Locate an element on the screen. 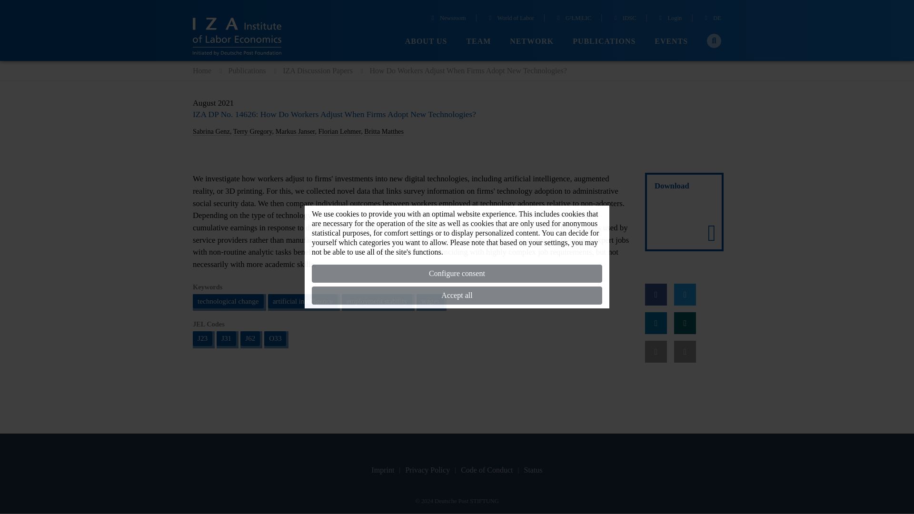  Login is located at coordinates (669, 19).